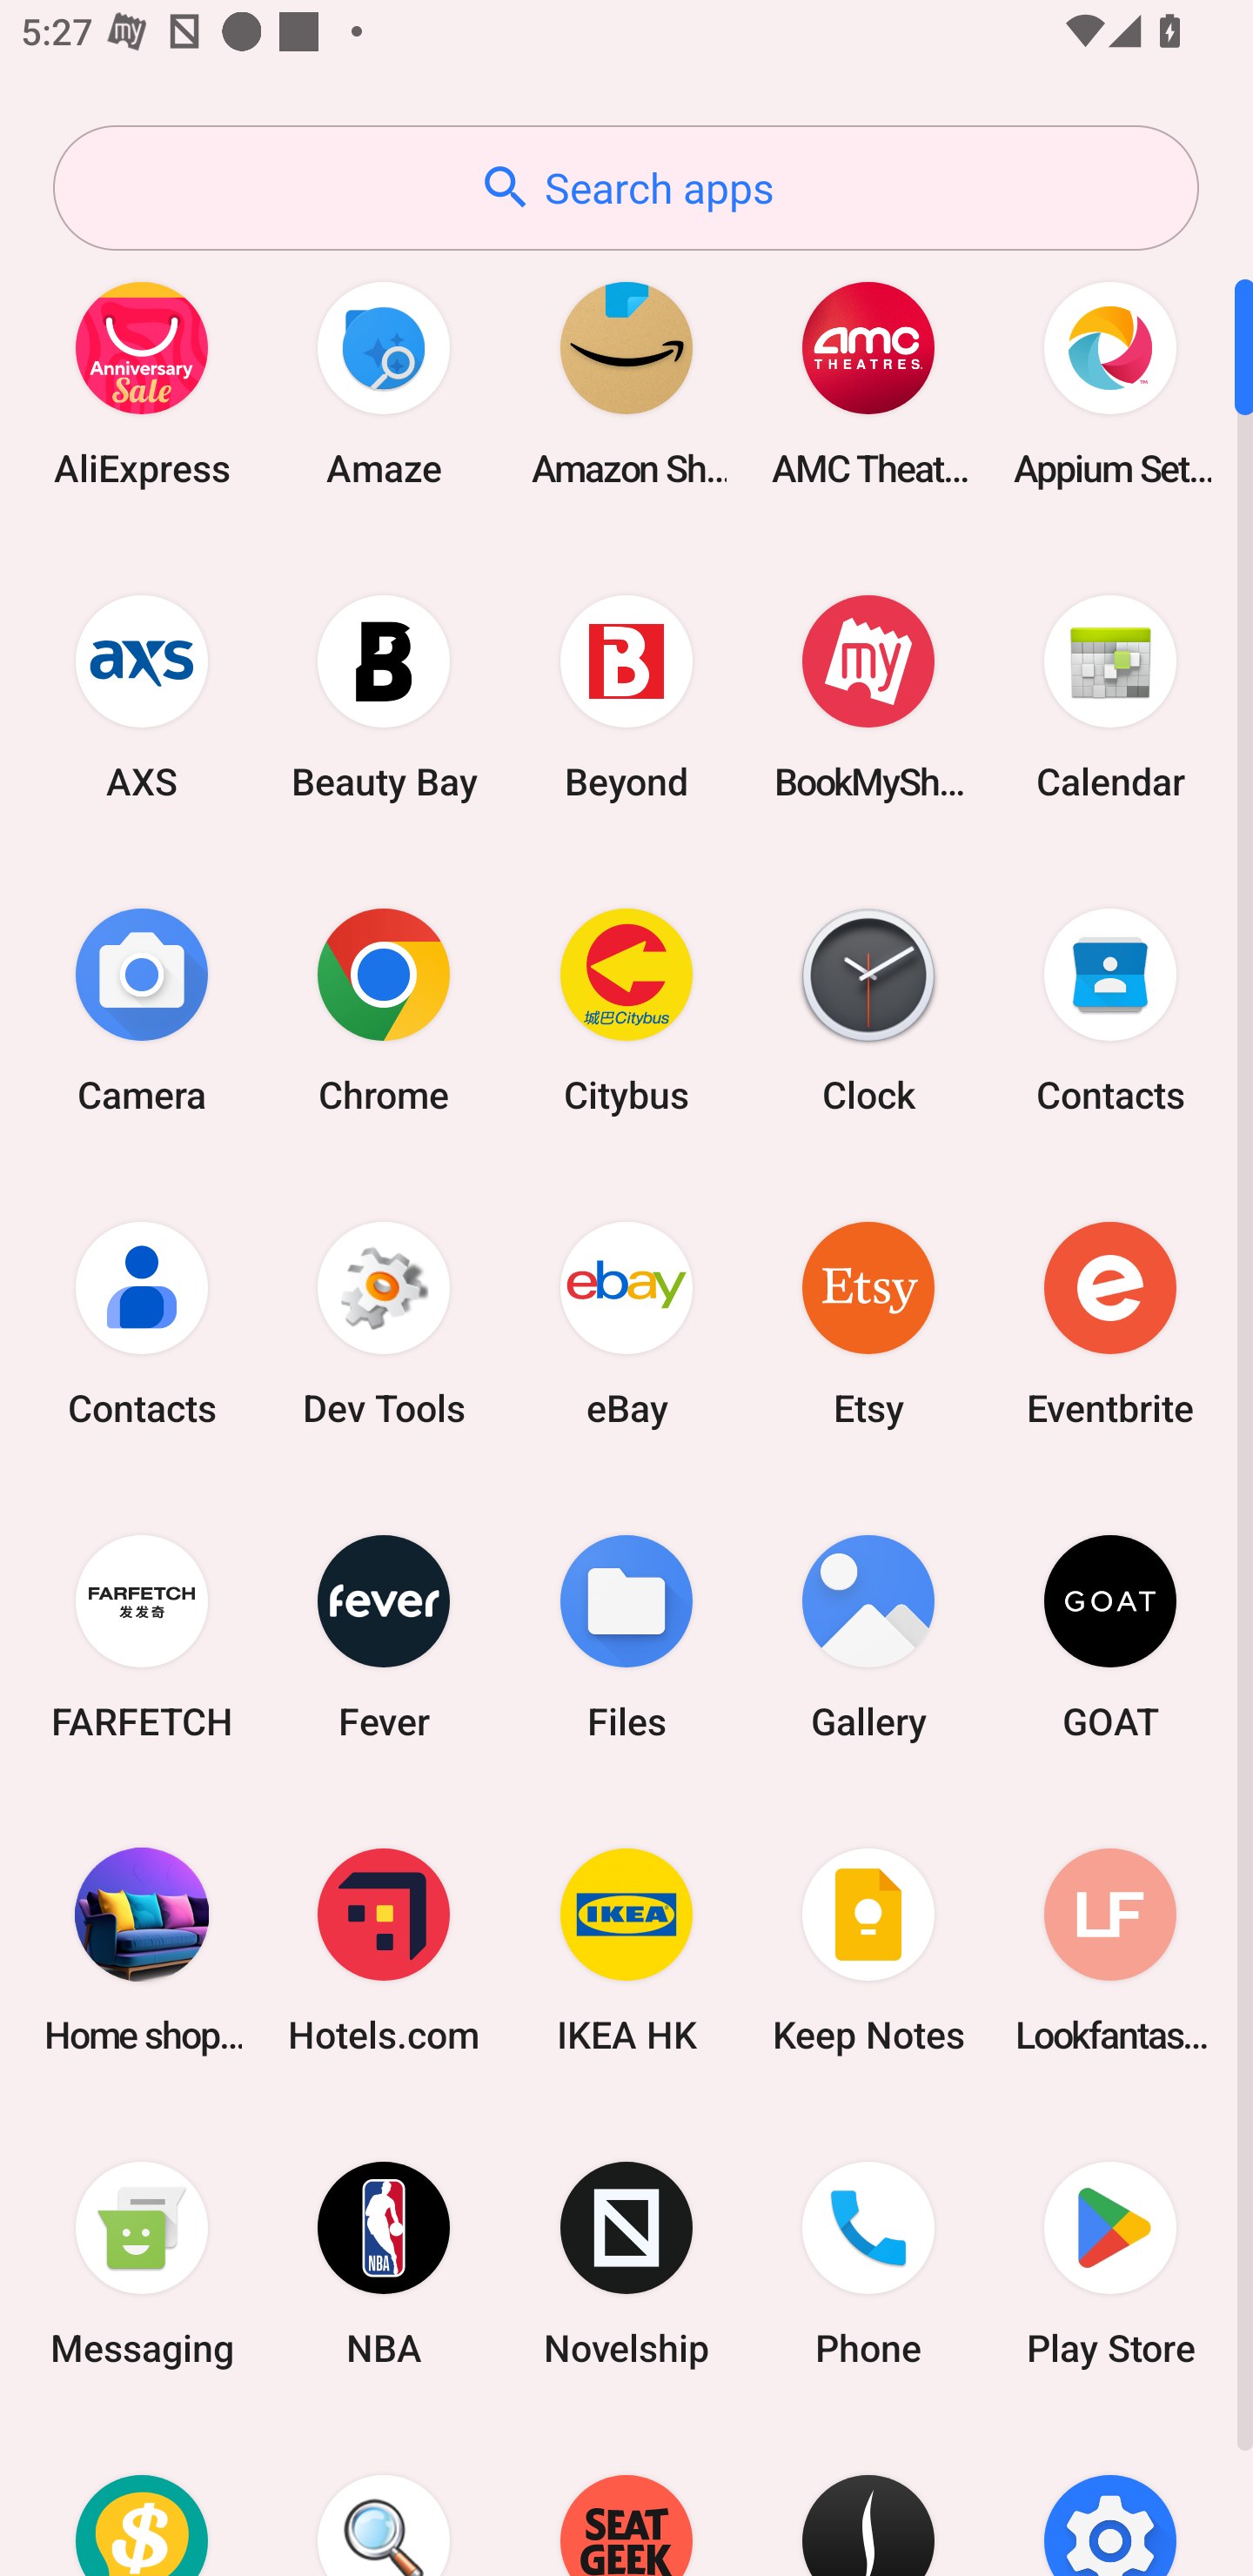  I want to click on Play Store, so click(1110, 2264).